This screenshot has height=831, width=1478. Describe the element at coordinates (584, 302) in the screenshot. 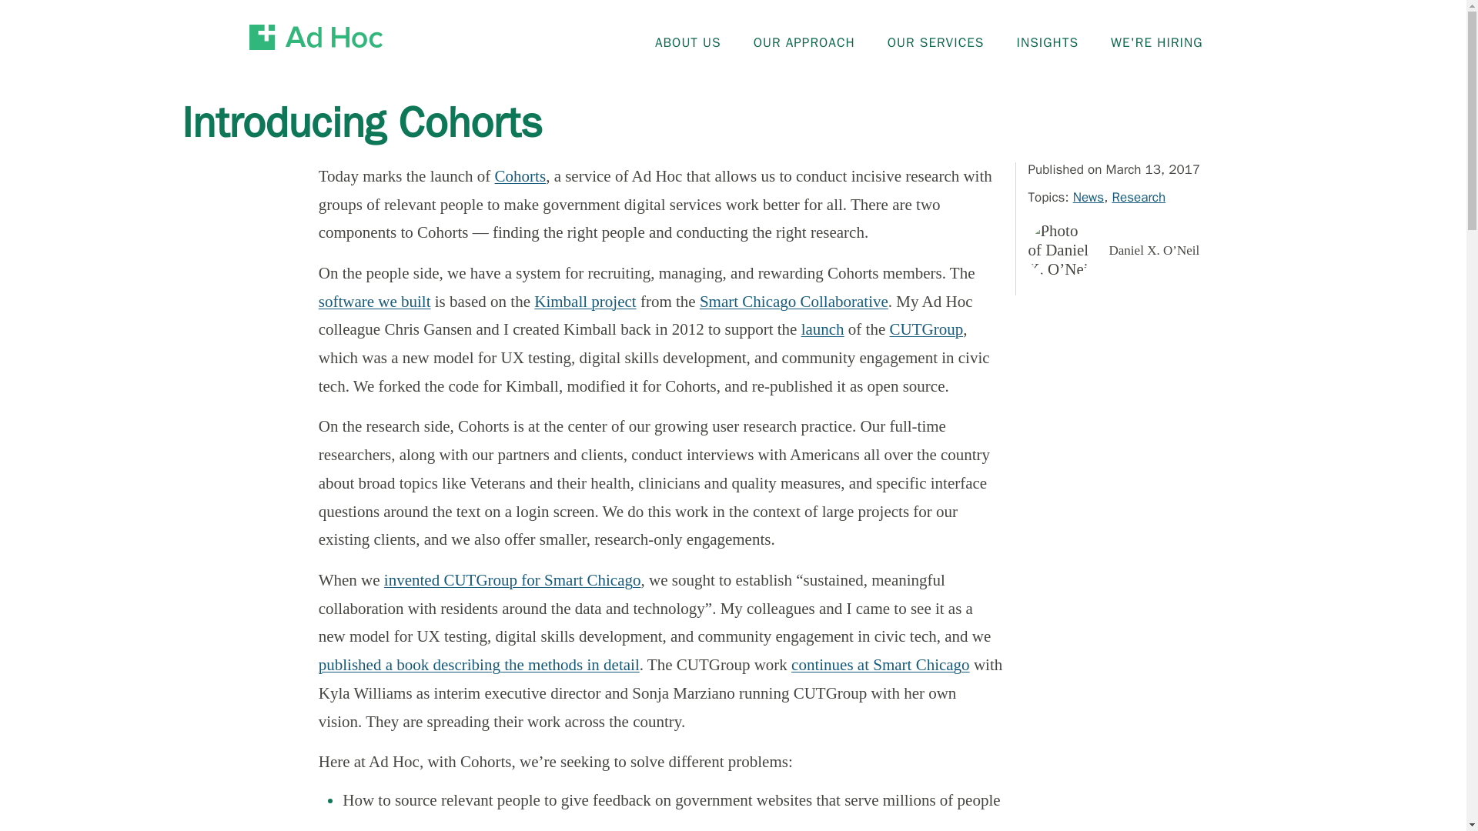

I see `Kimball project` at that location.